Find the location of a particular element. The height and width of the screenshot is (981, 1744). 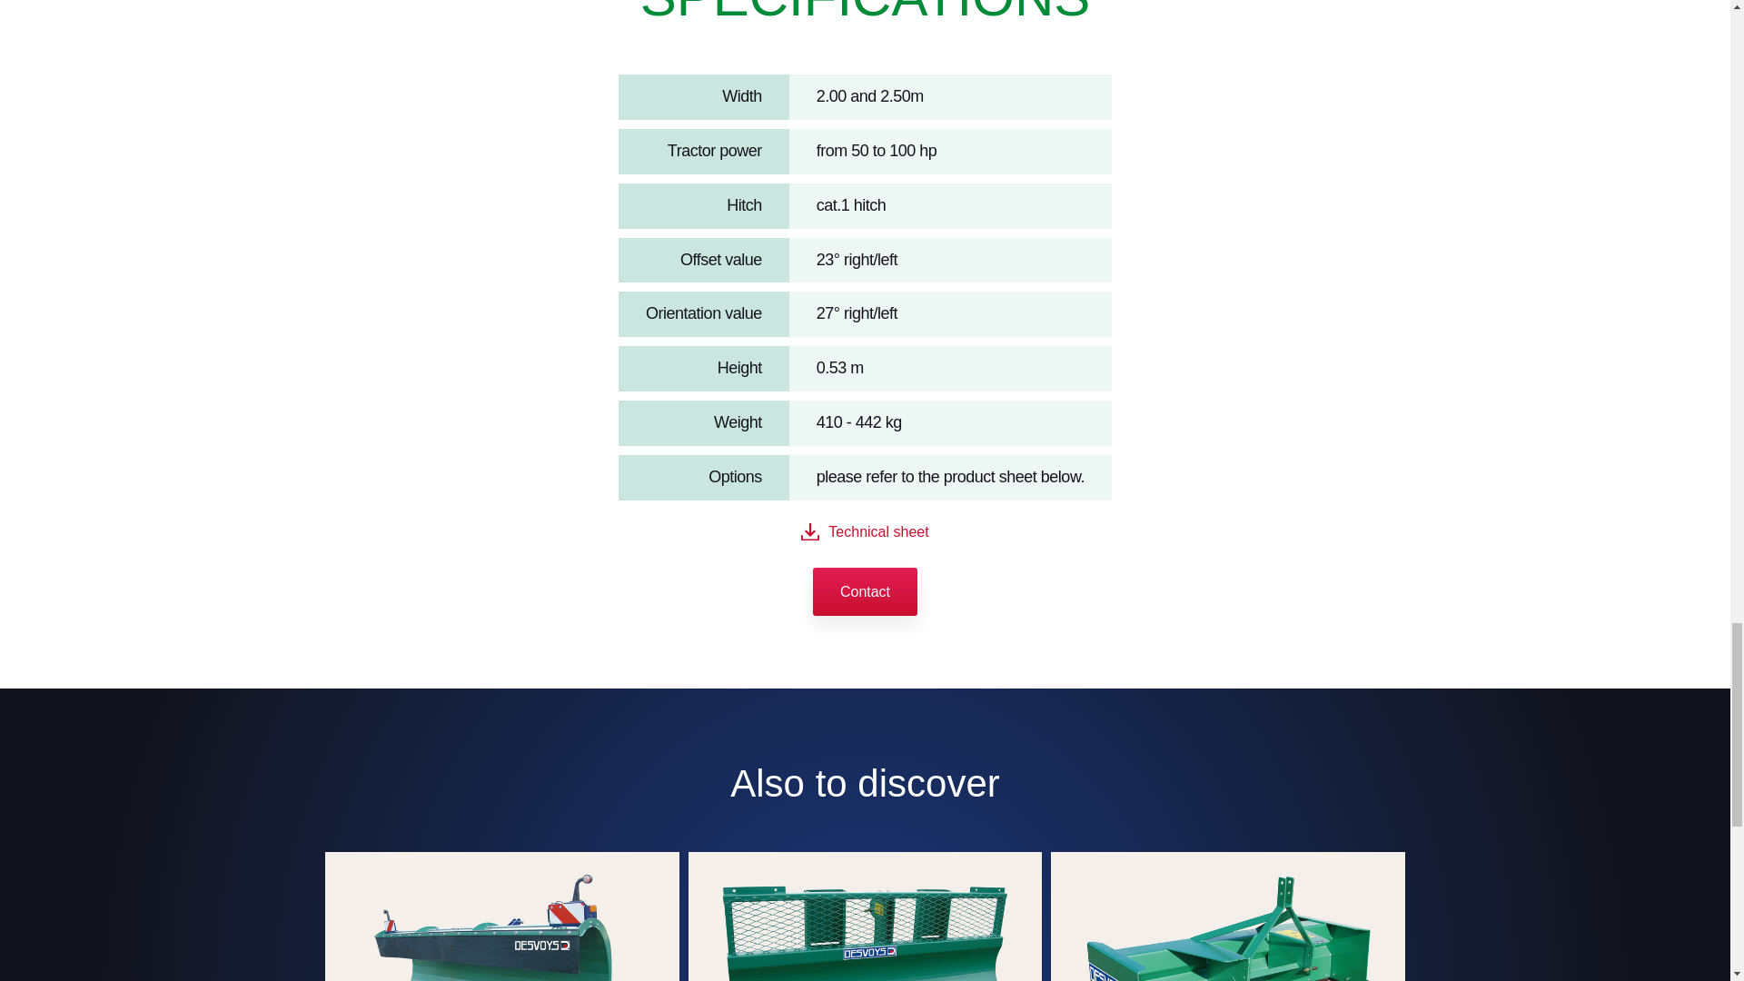

Contact is located at coordinates (865, 592).